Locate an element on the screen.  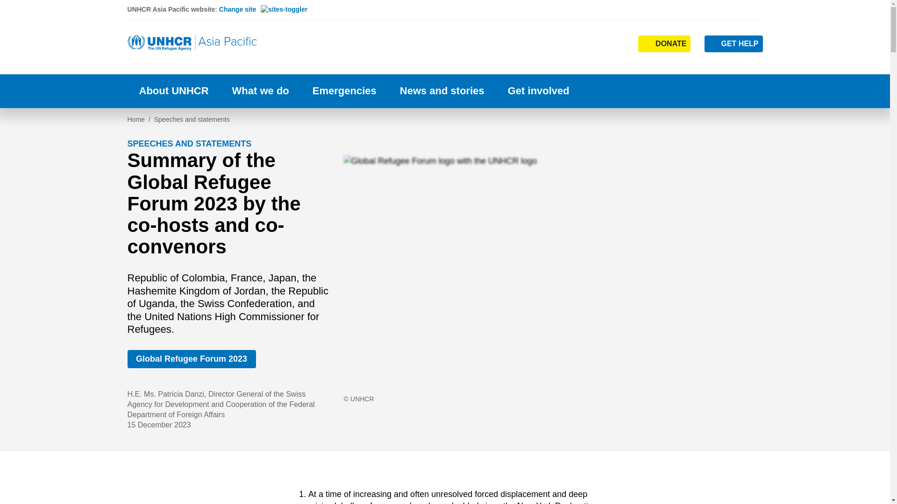
DONATE is located at coordinates (664, 44).